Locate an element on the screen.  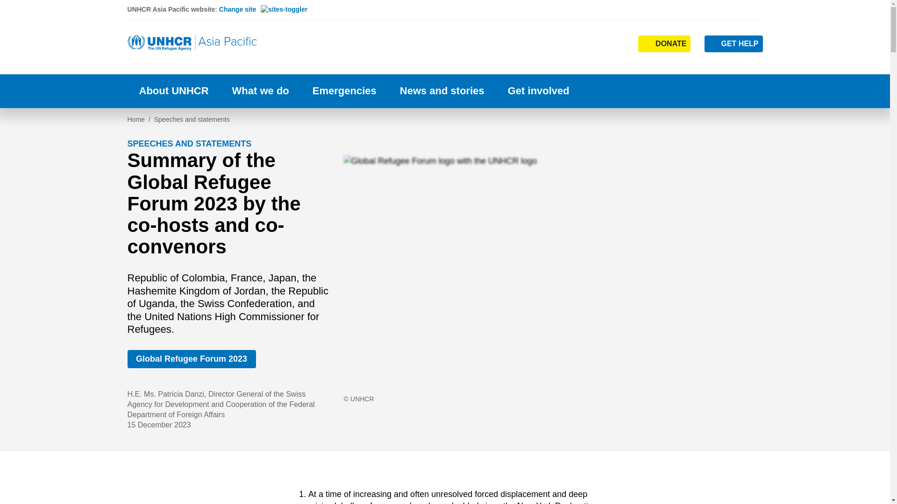
DONATE is located at coordinates (664, 44).